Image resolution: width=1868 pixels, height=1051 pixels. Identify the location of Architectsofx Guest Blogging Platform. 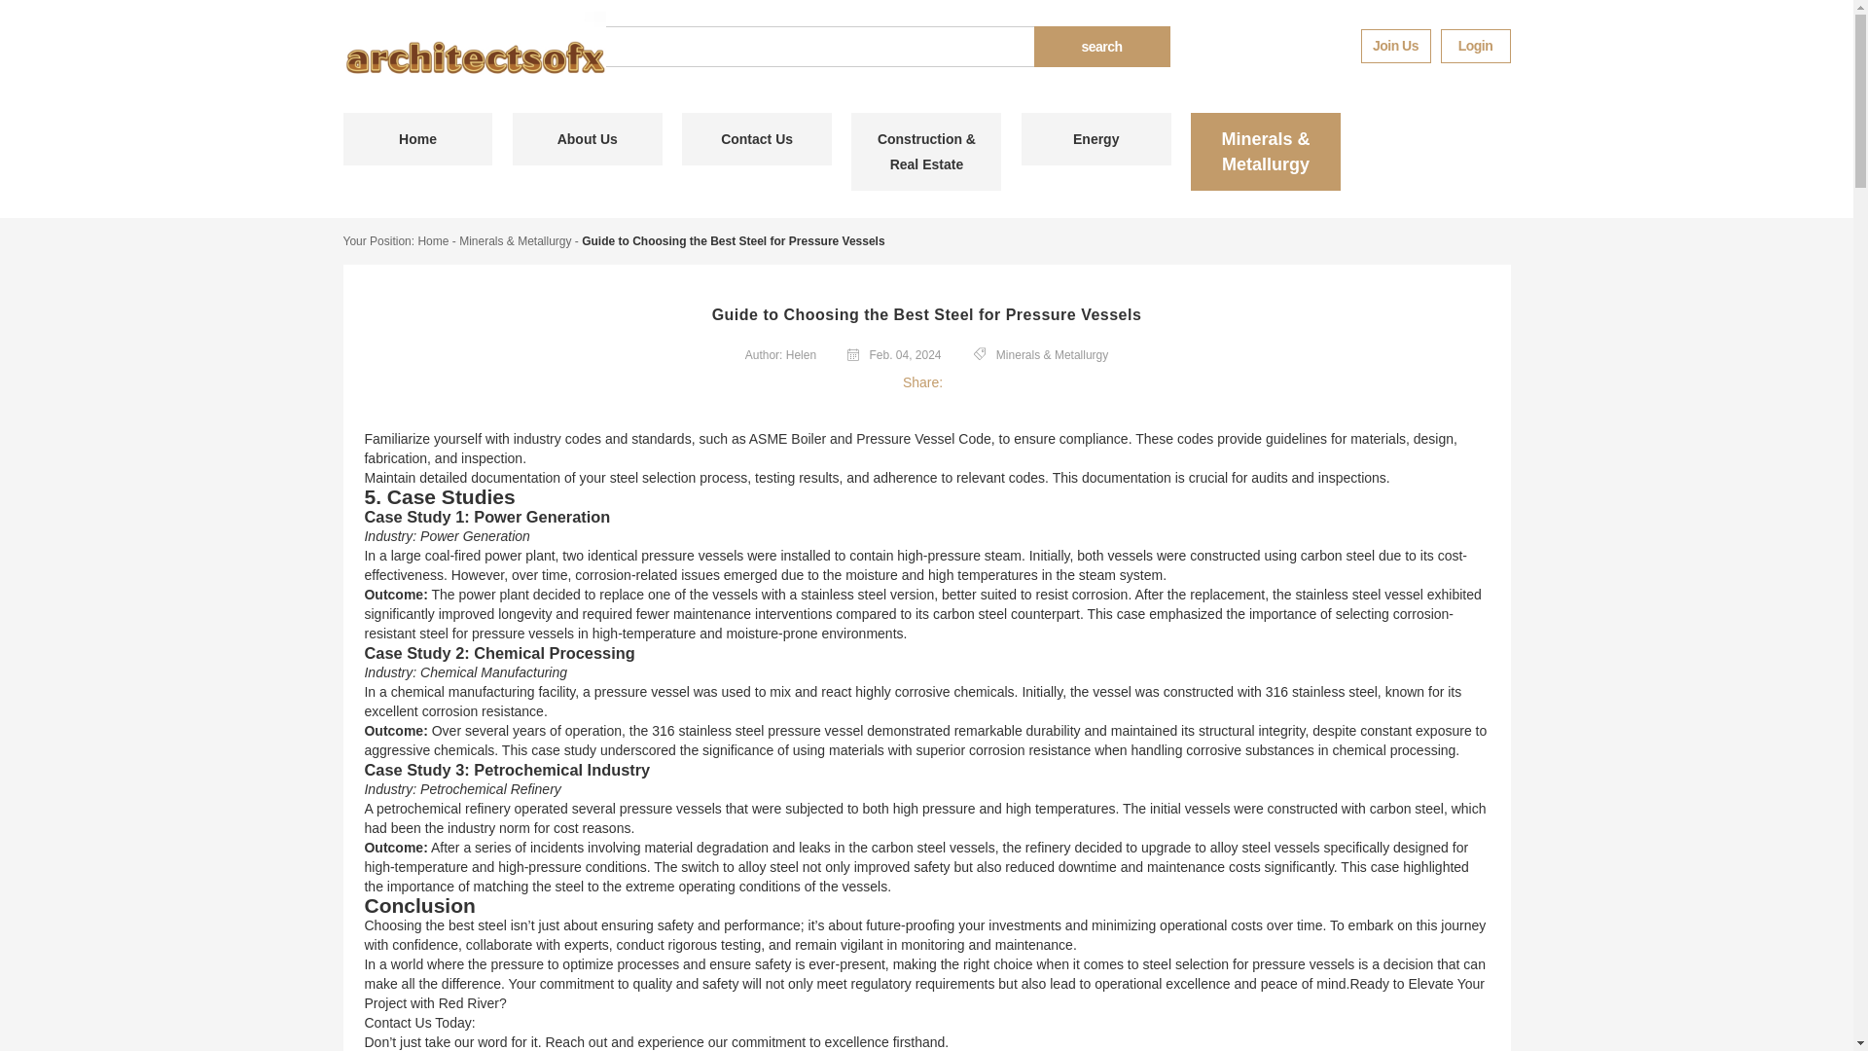
(473, 54).